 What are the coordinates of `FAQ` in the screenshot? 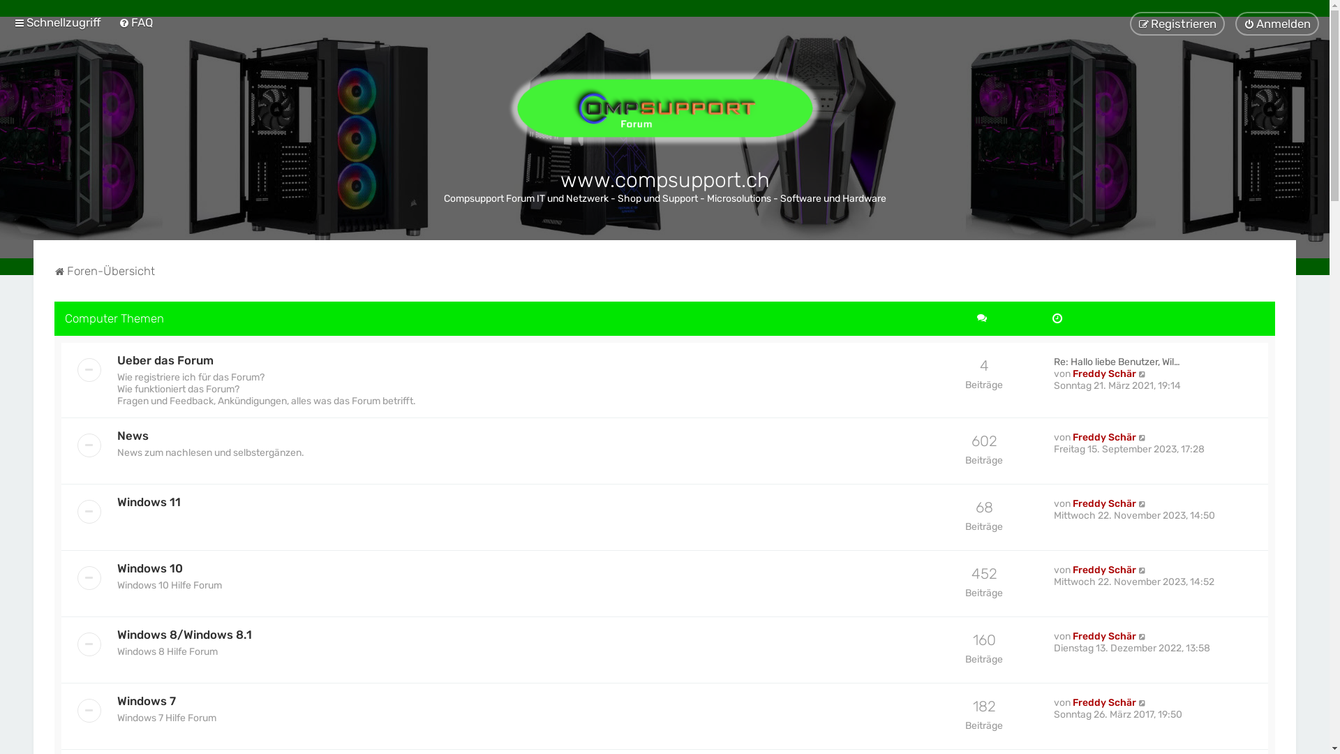 It's located at (135, 22).